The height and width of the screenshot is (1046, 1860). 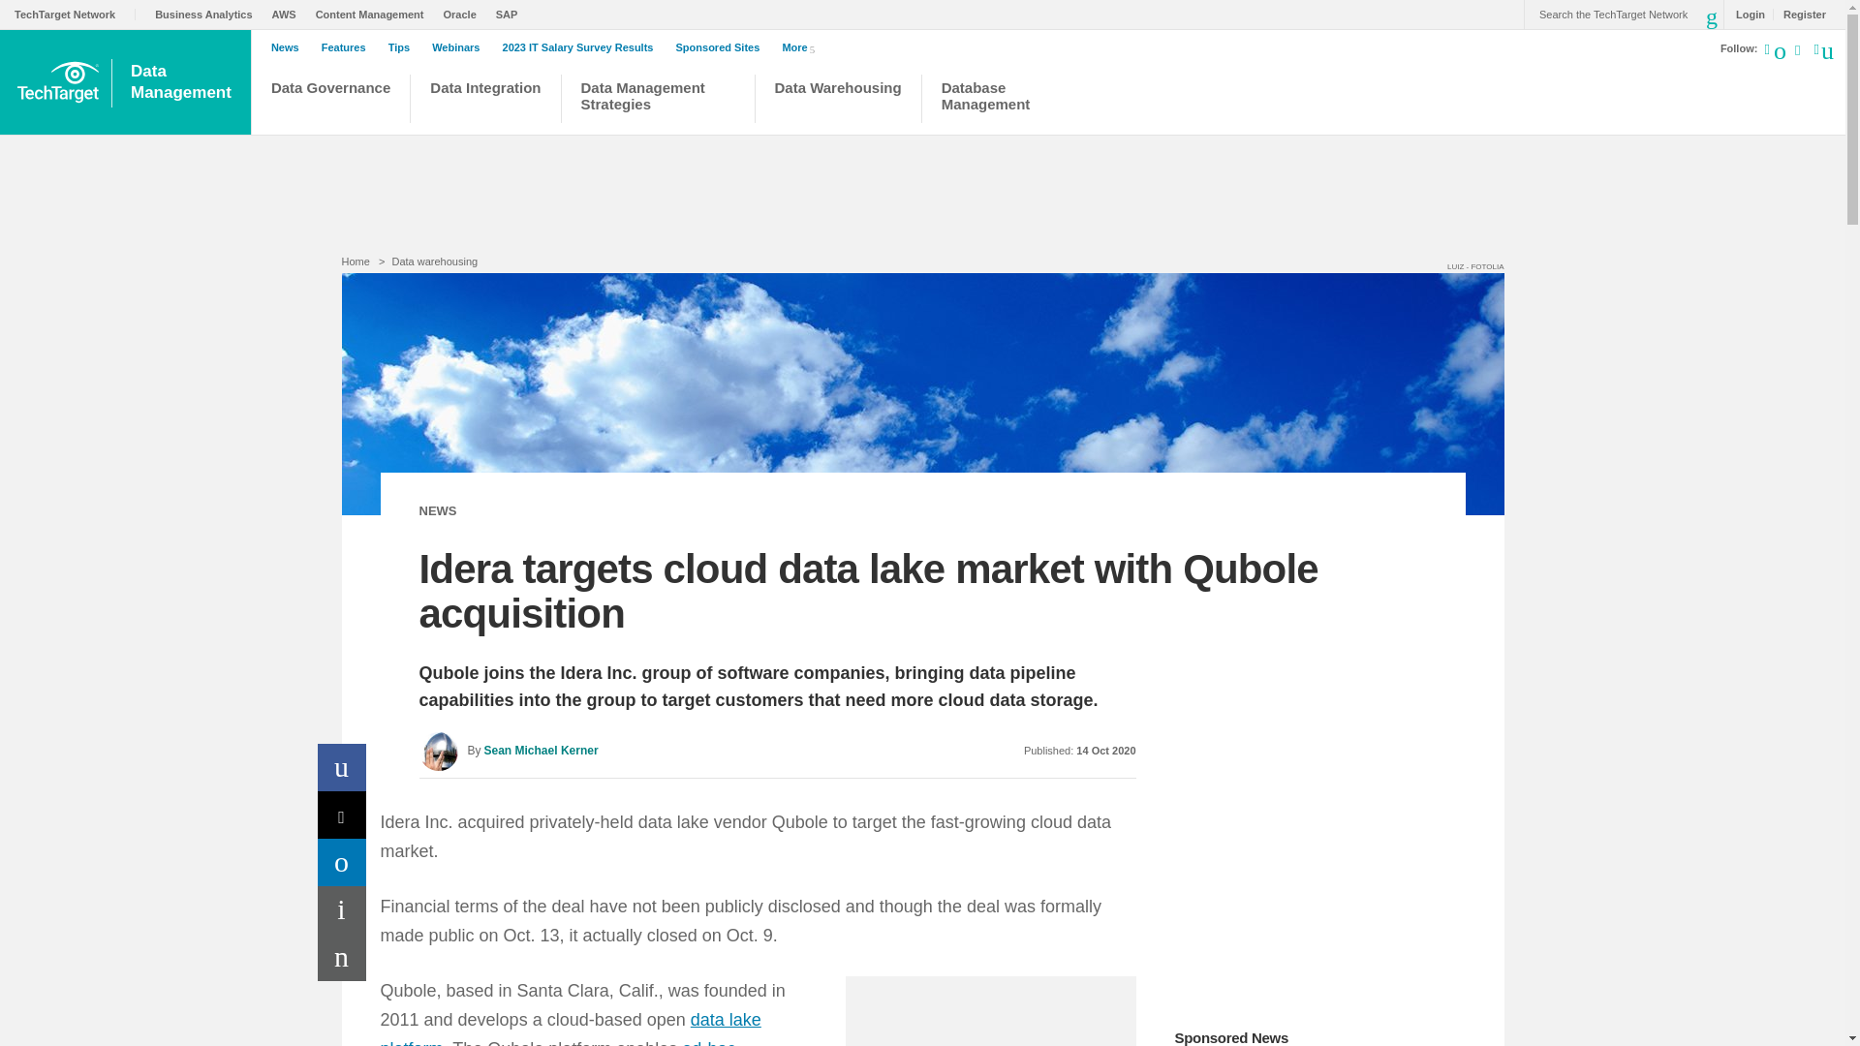 What do you see at coordinates (331, 101) in the screenshot?
I see `Data Governance` at bounding box center [331, 101].